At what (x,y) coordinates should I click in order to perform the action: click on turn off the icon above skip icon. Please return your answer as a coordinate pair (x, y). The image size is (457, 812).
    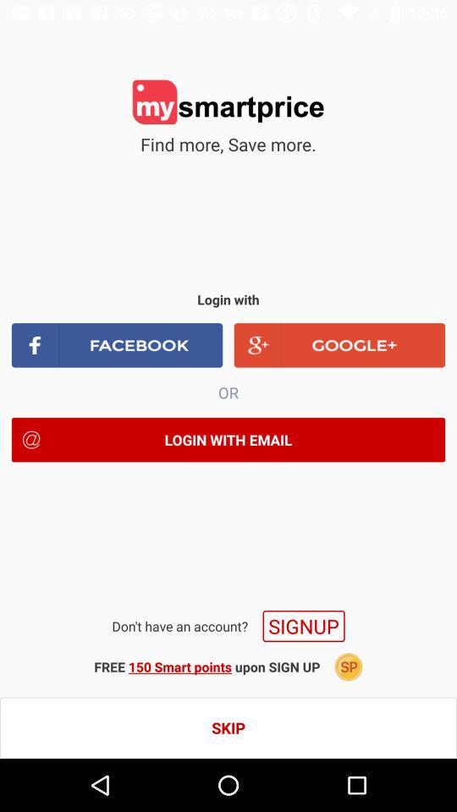
    Looking at the image, I should click on (349, 667).